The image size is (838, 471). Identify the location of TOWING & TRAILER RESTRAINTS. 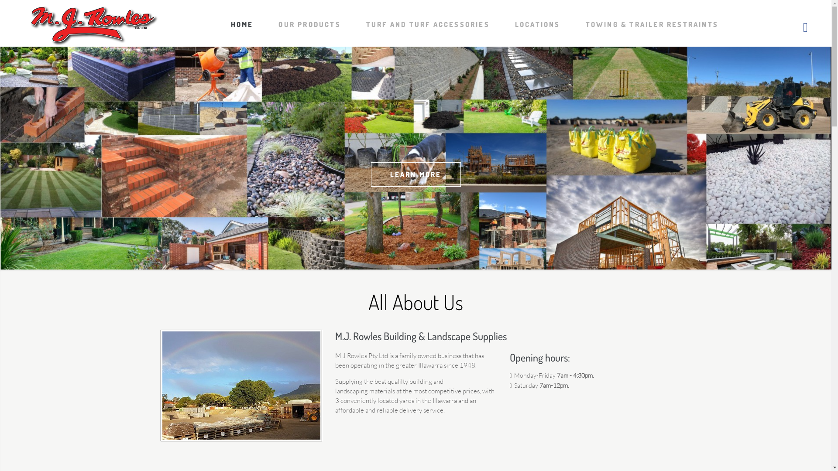
(652, 24).